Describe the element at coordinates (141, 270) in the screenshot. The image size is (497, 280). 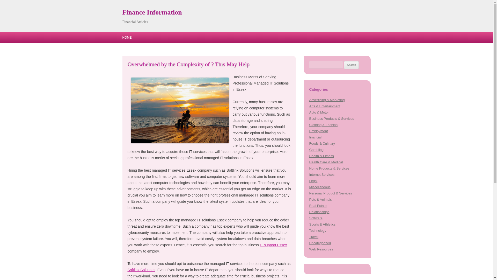
I see `Softlink Solutions` at that location.